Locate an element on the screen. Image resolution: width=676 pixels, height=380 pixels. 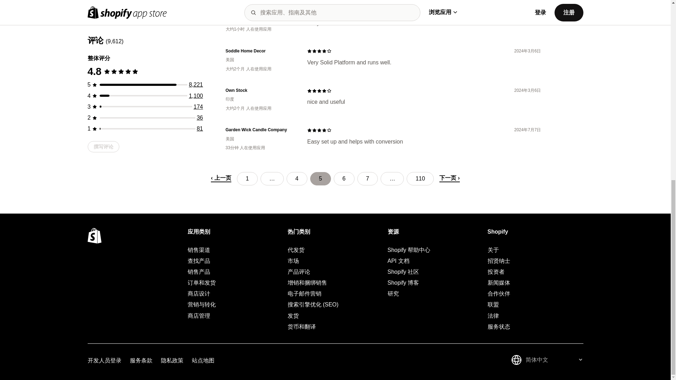
Soddle Home Decor is located at coordinates (261, 51).